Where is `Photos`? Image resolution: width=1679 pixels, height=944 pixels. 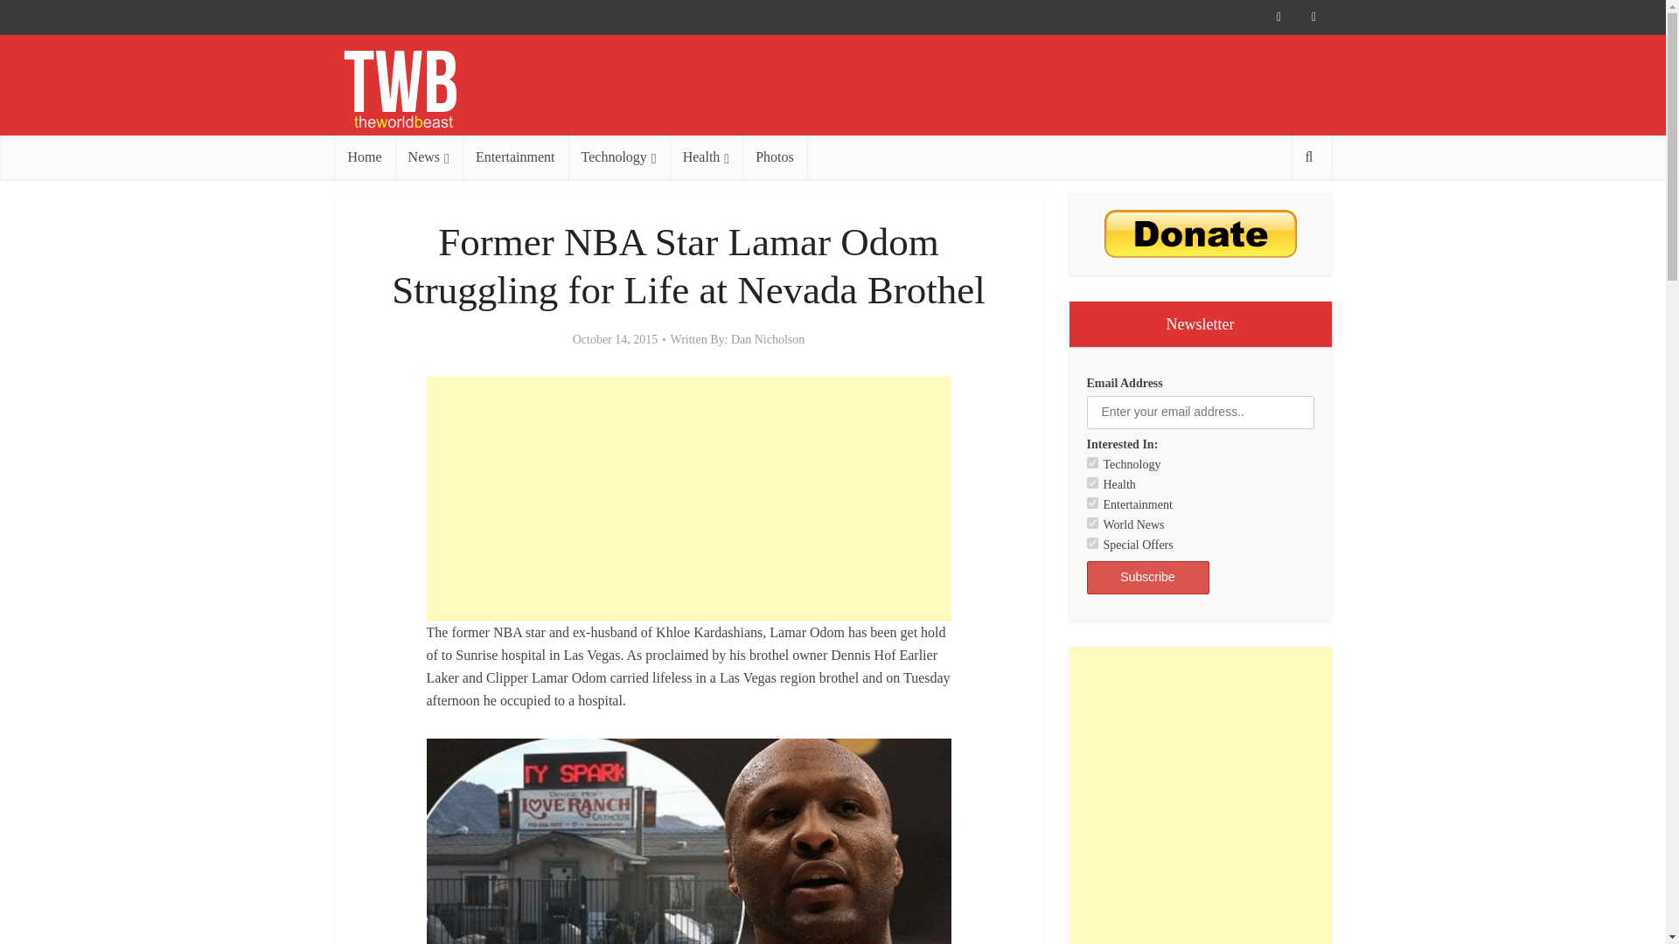 Photos is located at coordinates (775, 157).